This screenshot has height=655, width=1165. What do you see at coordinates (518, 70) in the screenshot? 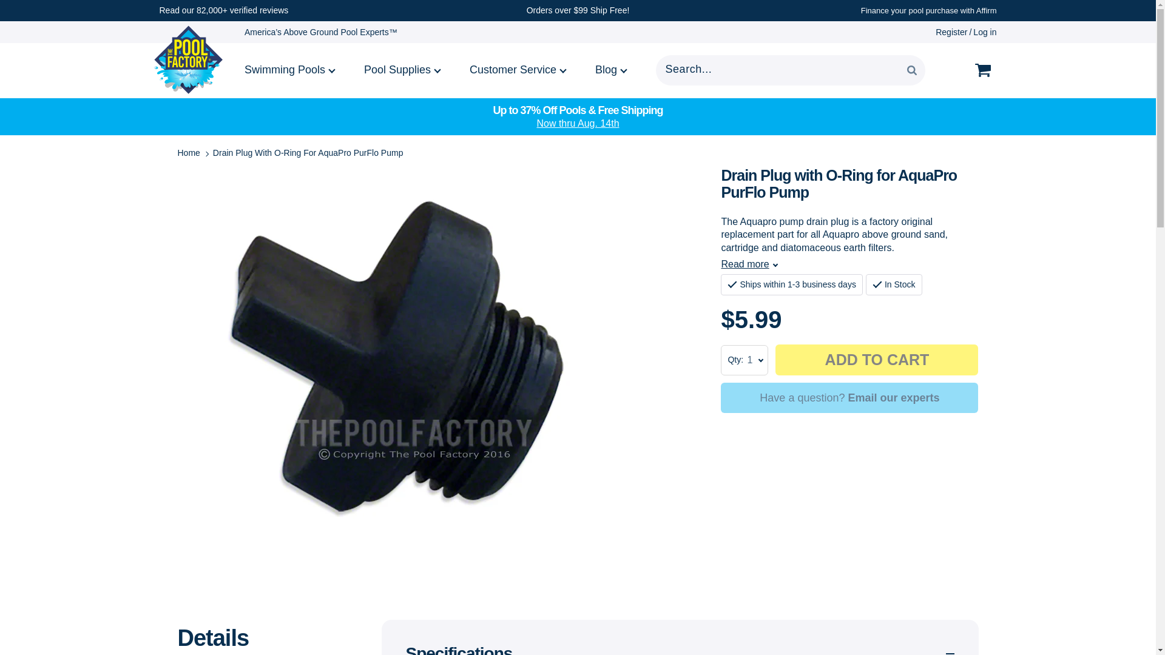
I see `Customer Service` at bounding box center [518, 70].